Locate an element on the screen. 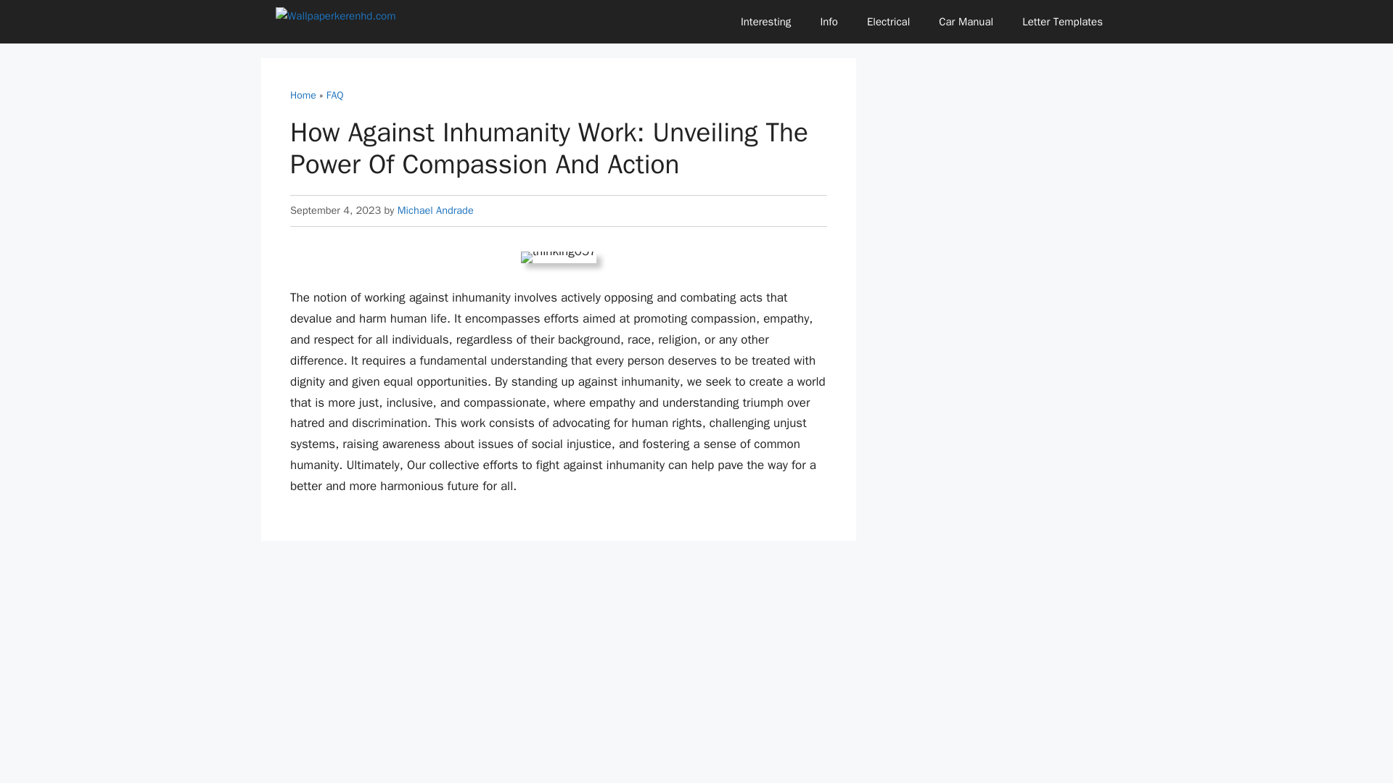  Letter Templates is located at coordinates (1062, 22).